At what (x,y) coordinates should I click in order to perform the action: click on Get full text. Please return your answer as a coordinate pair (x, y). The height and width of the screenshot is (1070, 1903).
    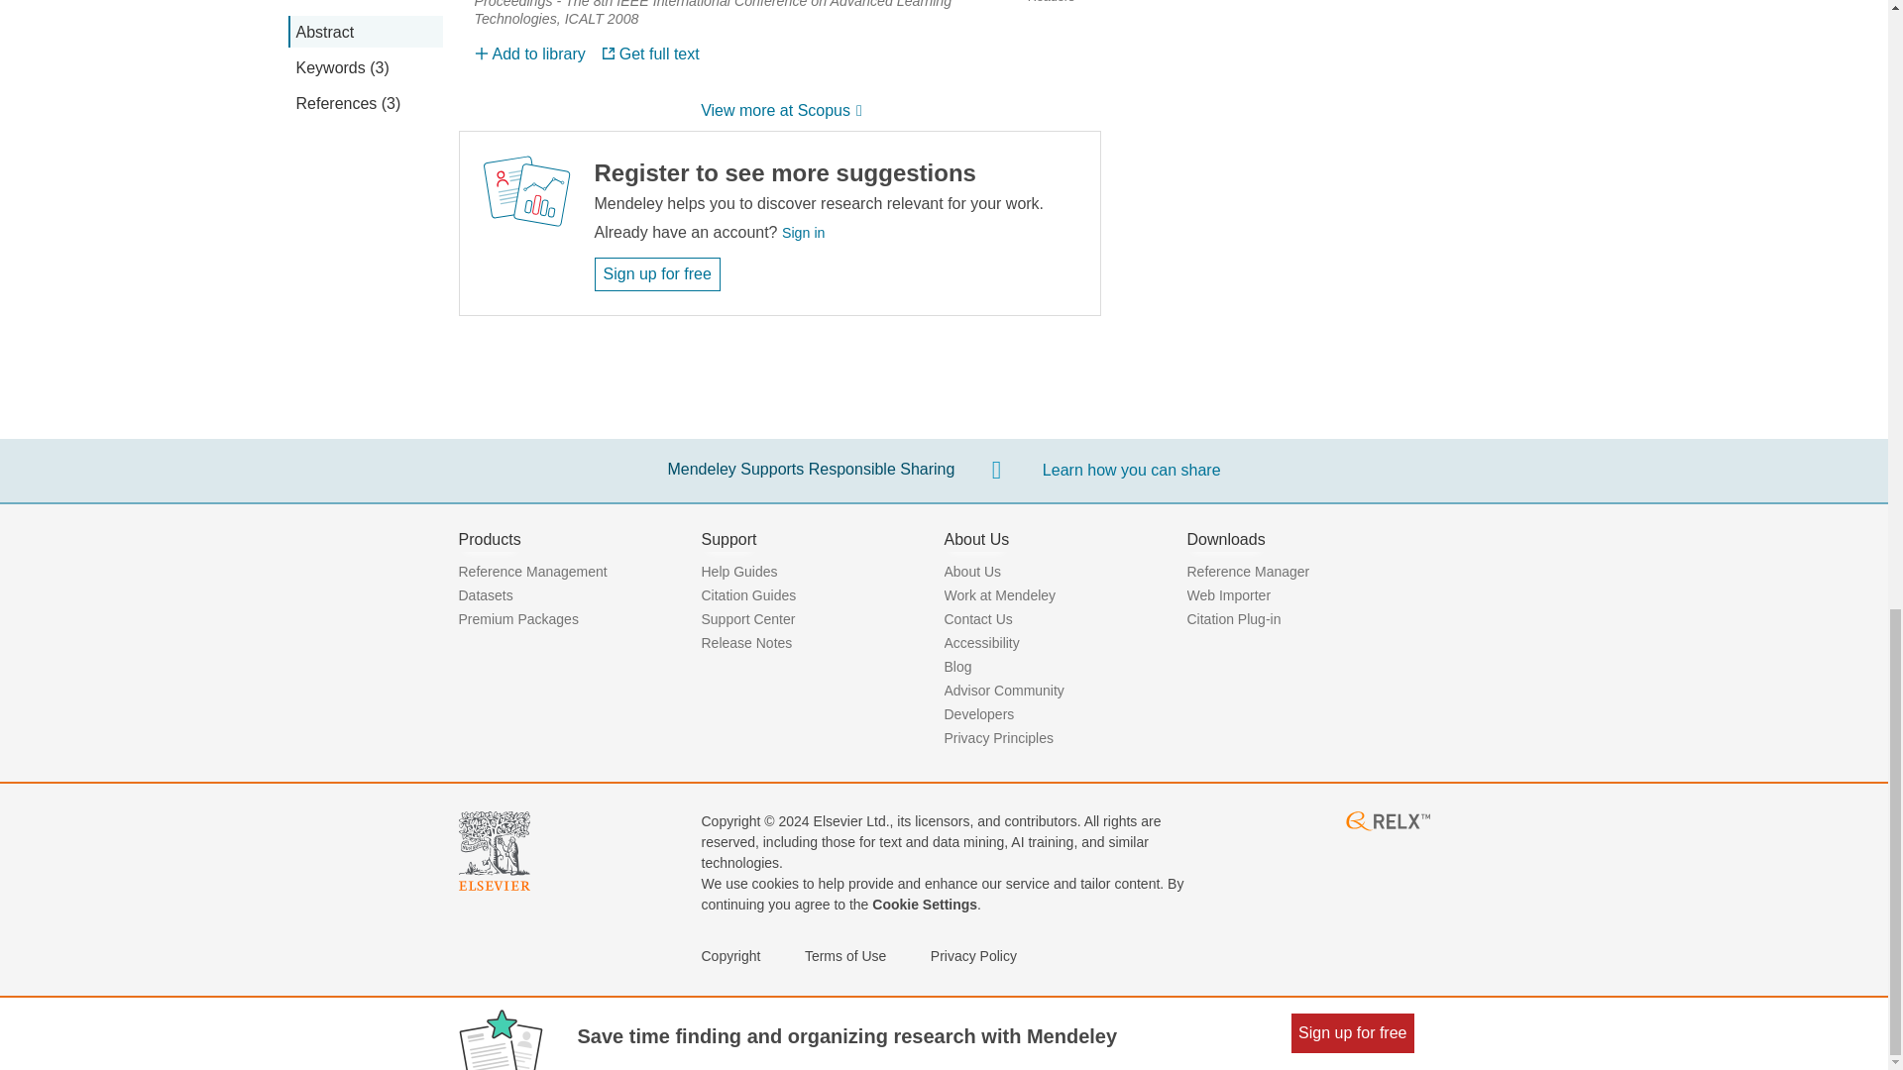
    Looking at the image, I should click on (650, 53).